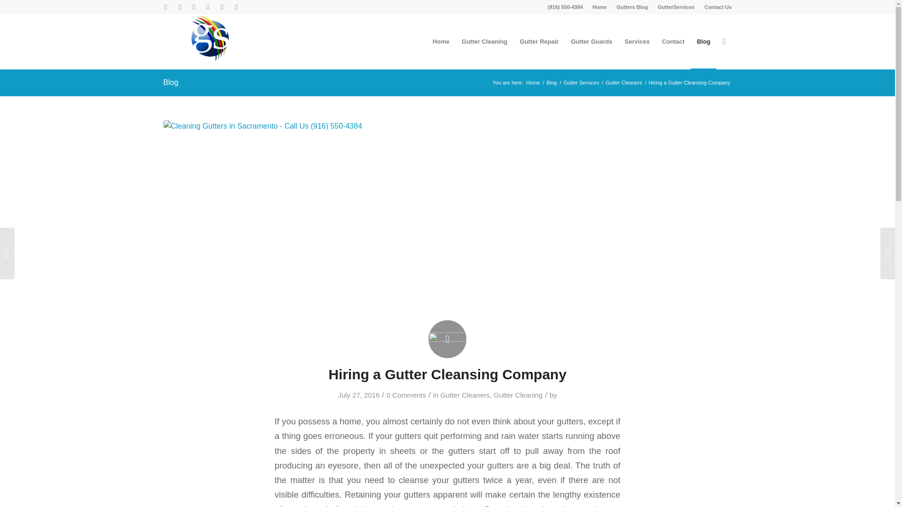 This screenshot has width=902, height=507. What do you see at coordinates (406, 395) in the screenshot?
I see `0 Comments` at bounding box center [406, 395].